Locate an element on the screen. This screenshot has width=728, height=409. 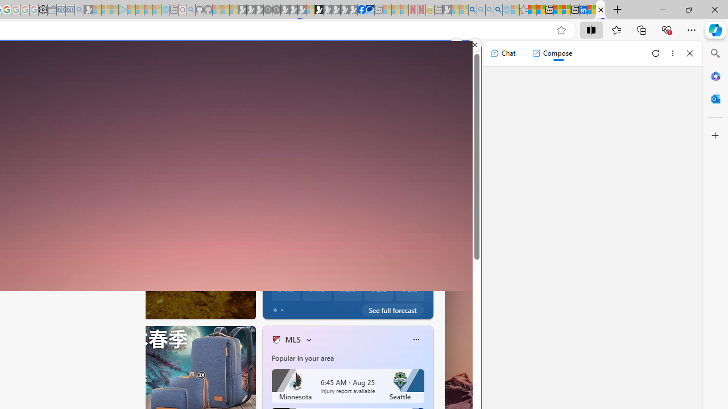
TechRadar is located at coordinates (271, 251).